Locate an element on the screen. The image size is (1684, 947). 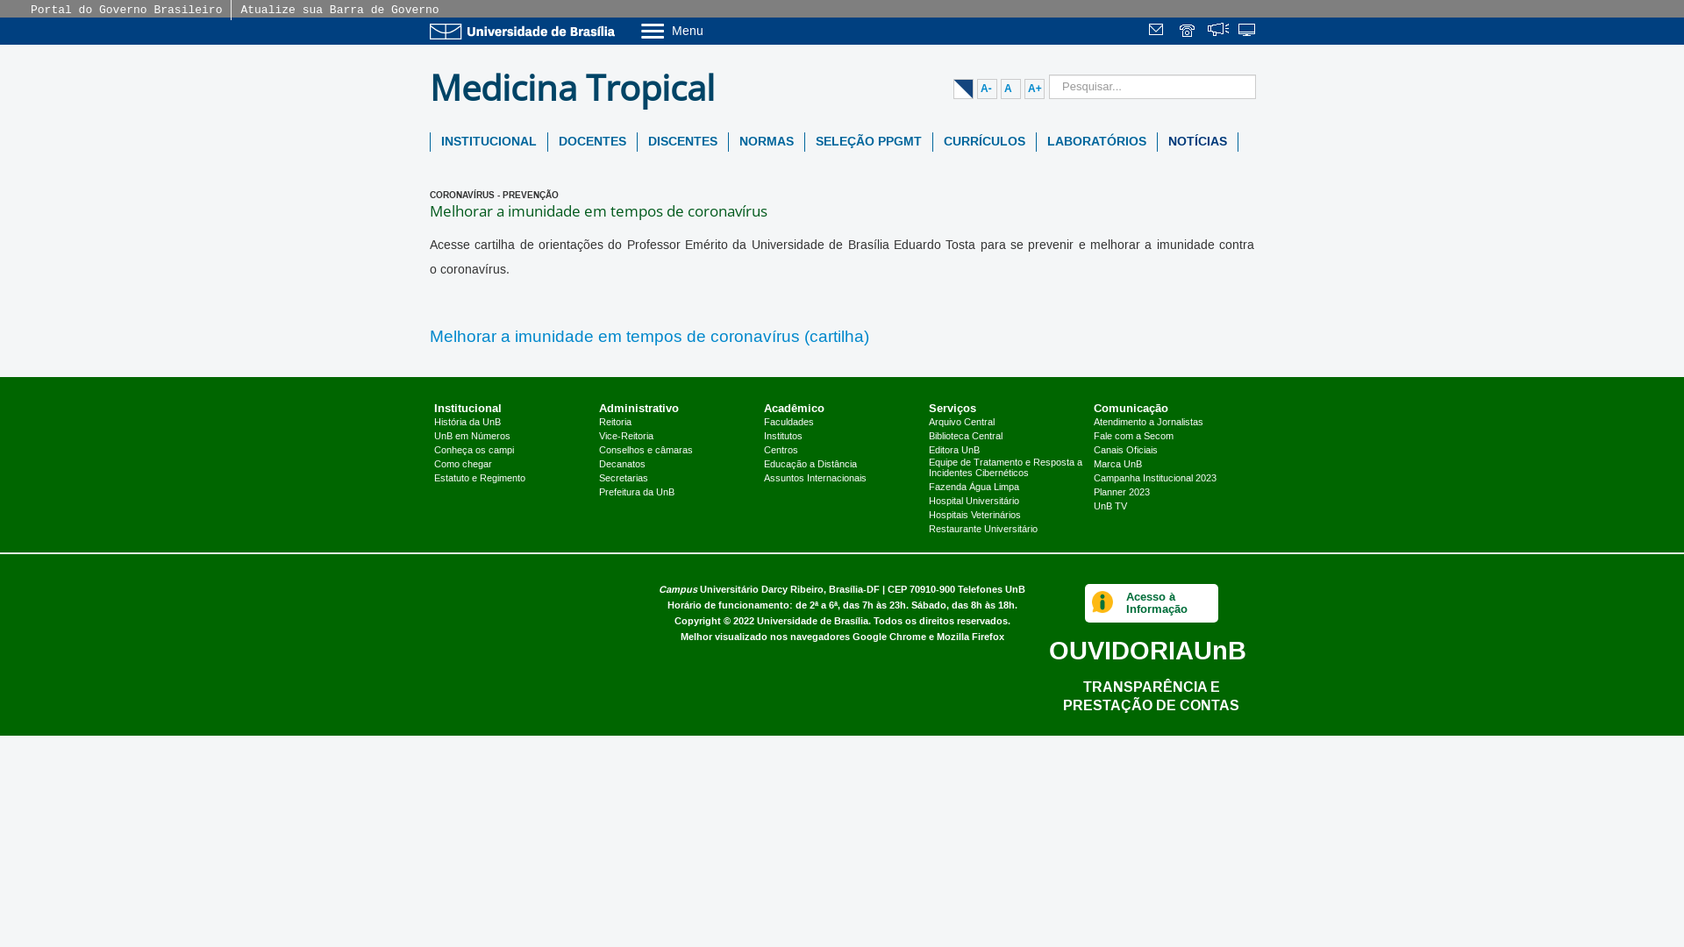
Campanha Institucional 2023 is located at coordinates (1155, 479).